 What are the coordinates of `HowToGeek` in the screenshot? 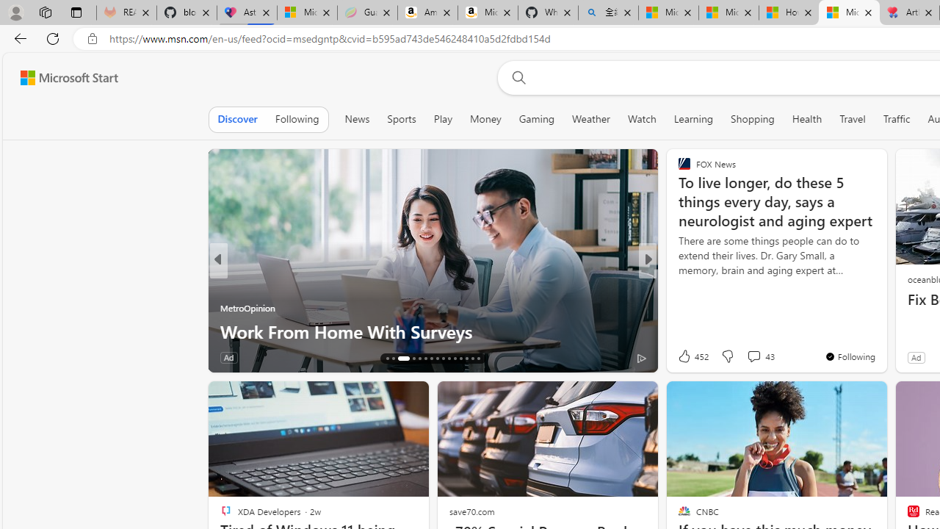 It's located at (678, 284).